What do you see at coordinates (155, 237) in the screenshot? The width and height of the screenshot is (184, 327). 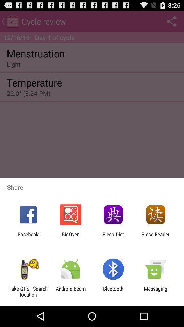 I see `turn on the icon to the right of the pleco dict app` at bounding box center [155, 237].